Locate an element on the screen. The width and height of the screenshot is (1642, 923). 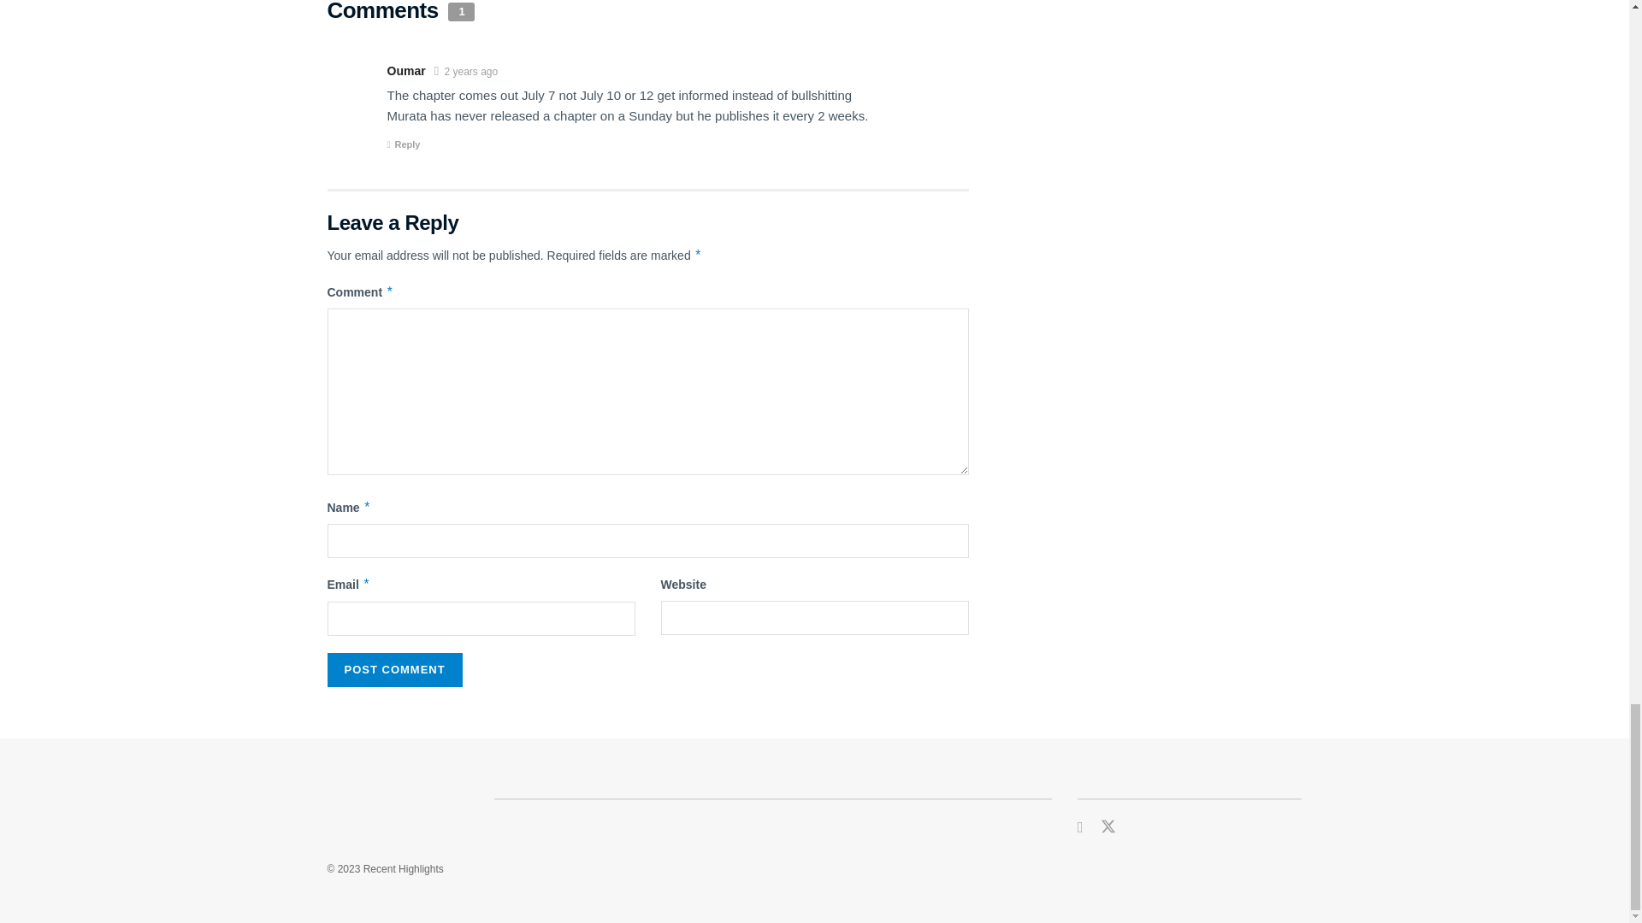
Post Comment is located at coordinates (393, 669).